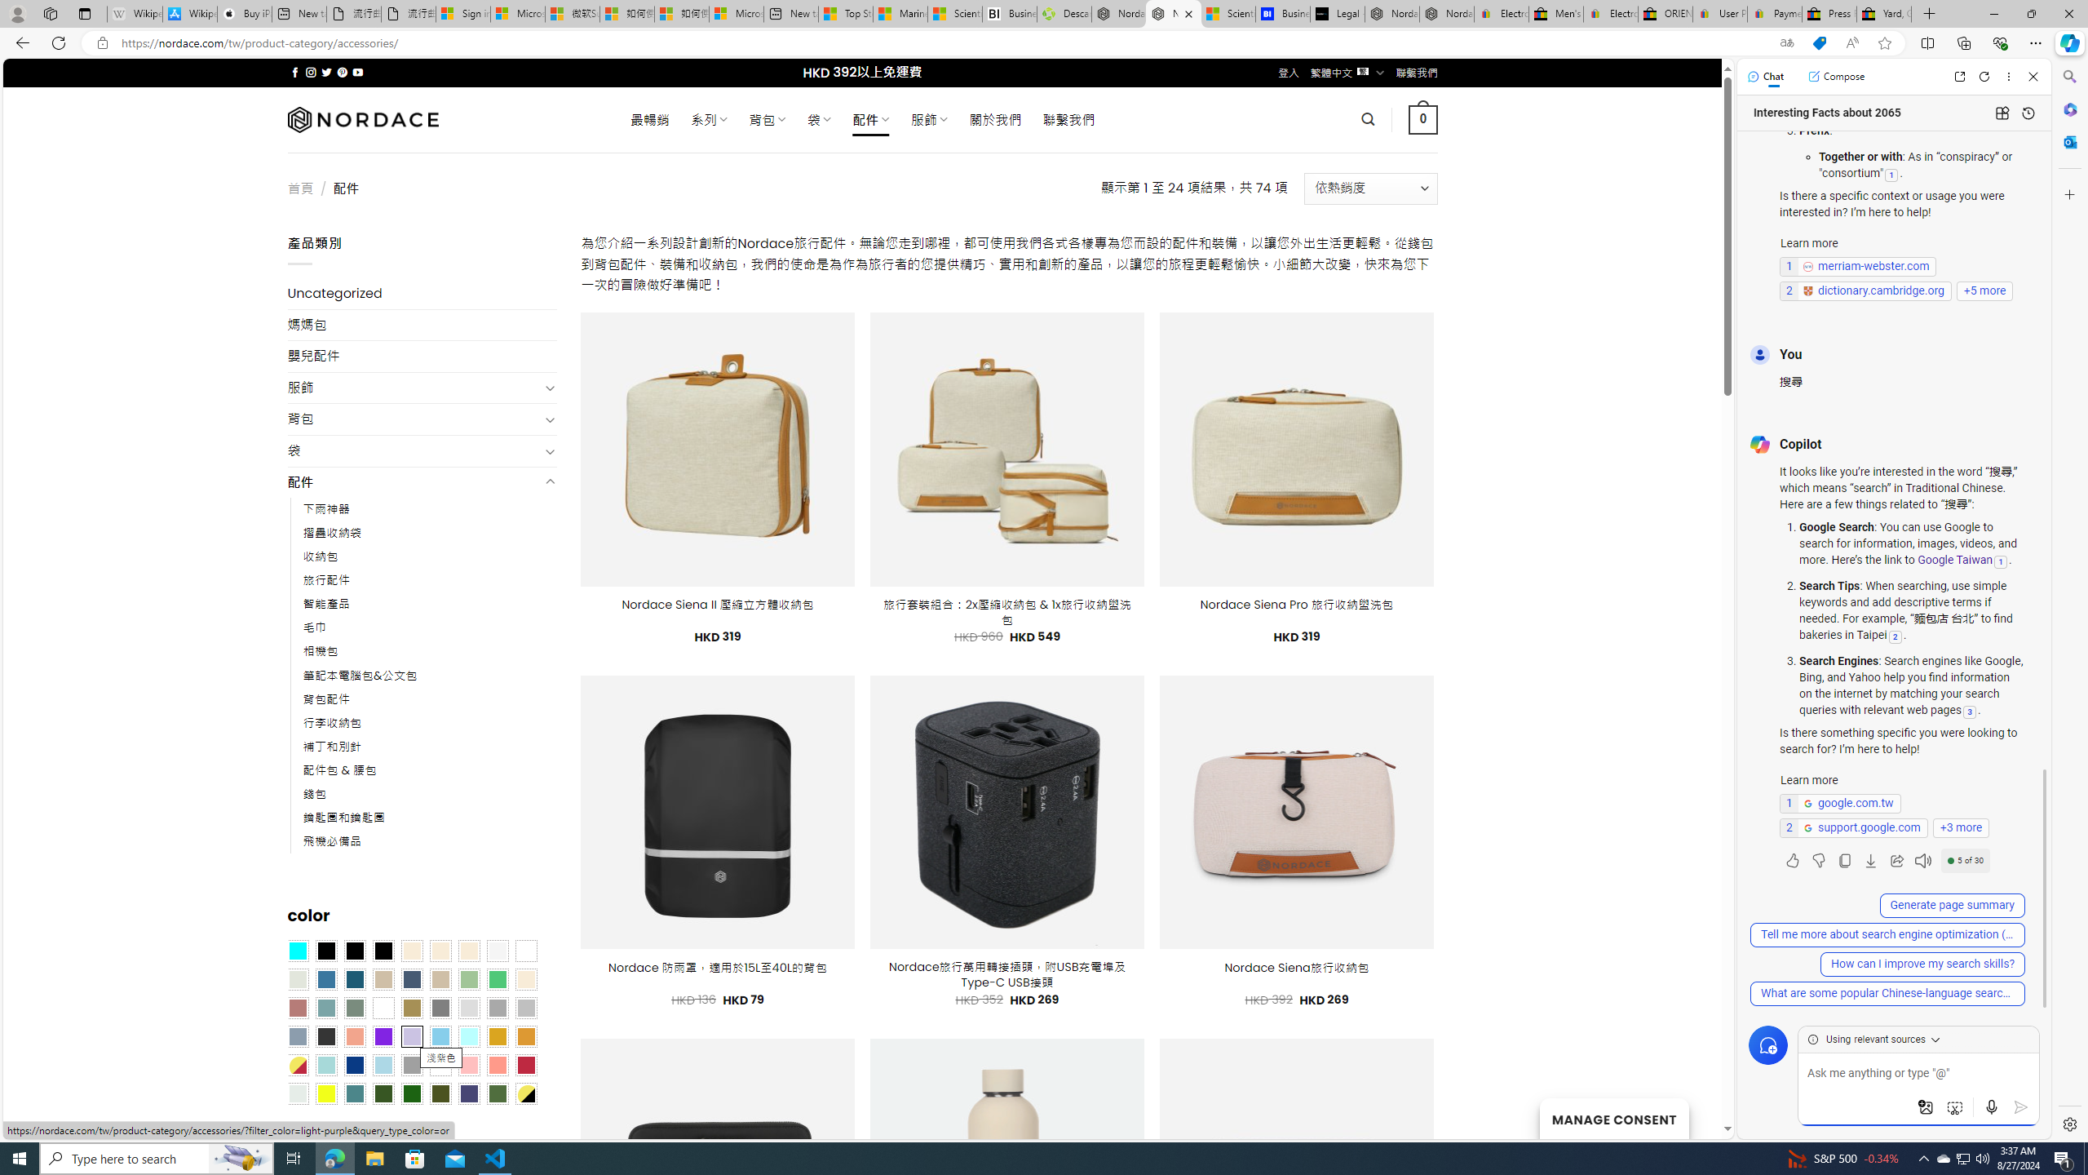  What do you see at coordinates (357, 72) in the screenshot?
I see `Follow on YouTube` at bounding box center [357, 72].